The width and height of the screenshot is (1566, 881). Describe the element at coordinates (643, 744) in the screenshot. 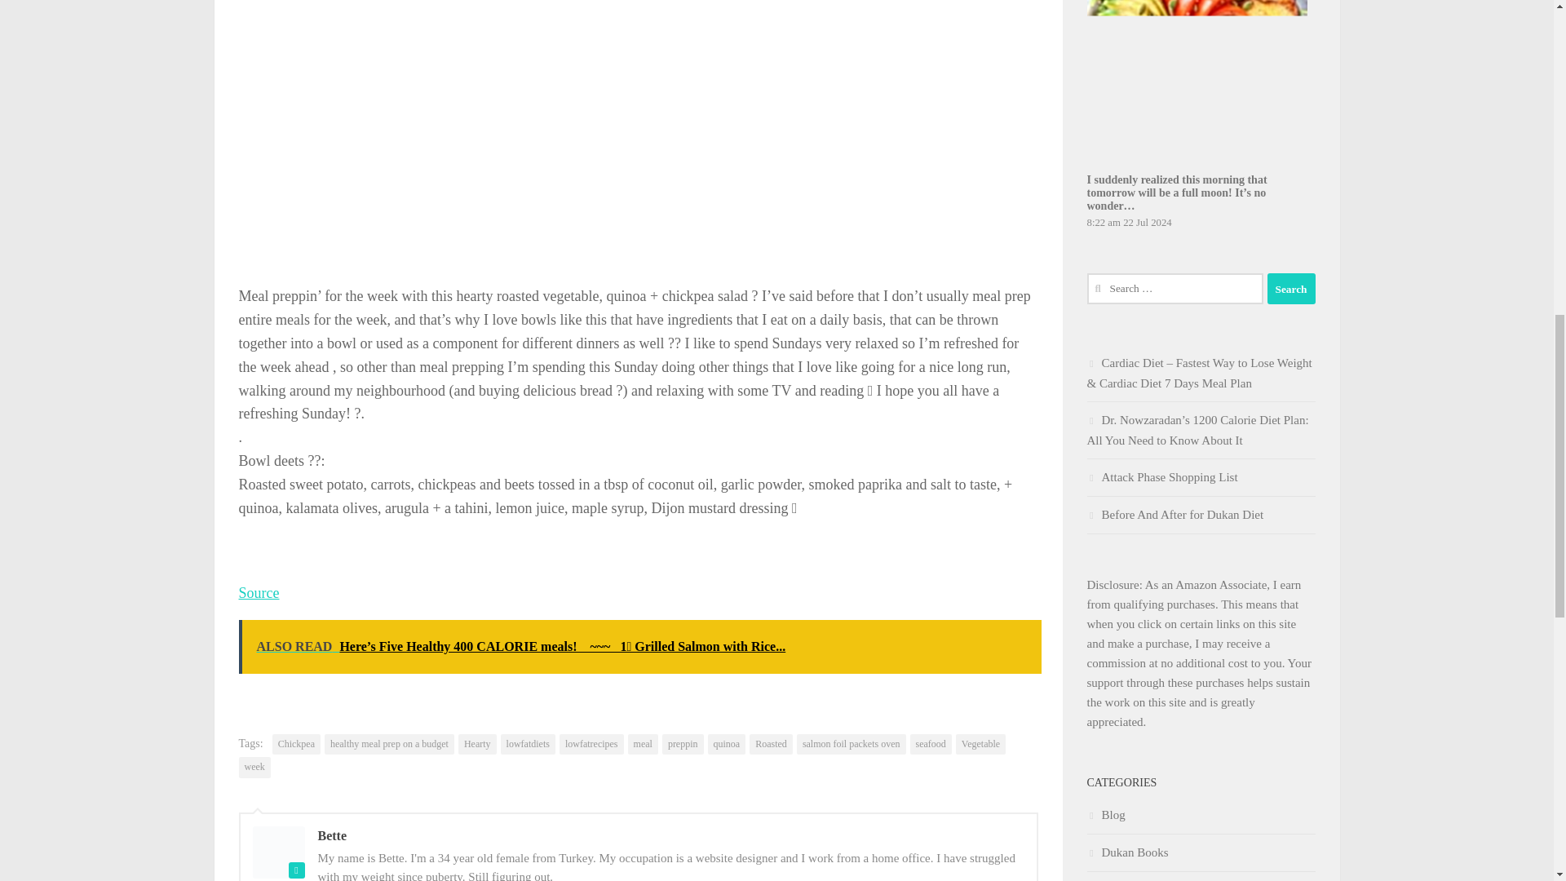

I see `meal` at that location.